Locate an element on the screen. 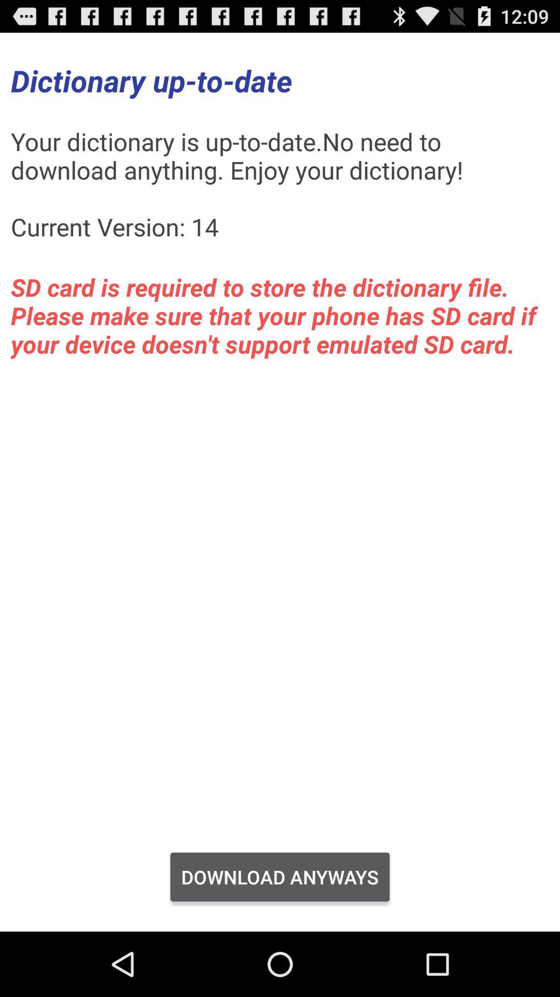 This screenshot has width=560, height=997. choose download anyways is located at coordinates (280, 877).